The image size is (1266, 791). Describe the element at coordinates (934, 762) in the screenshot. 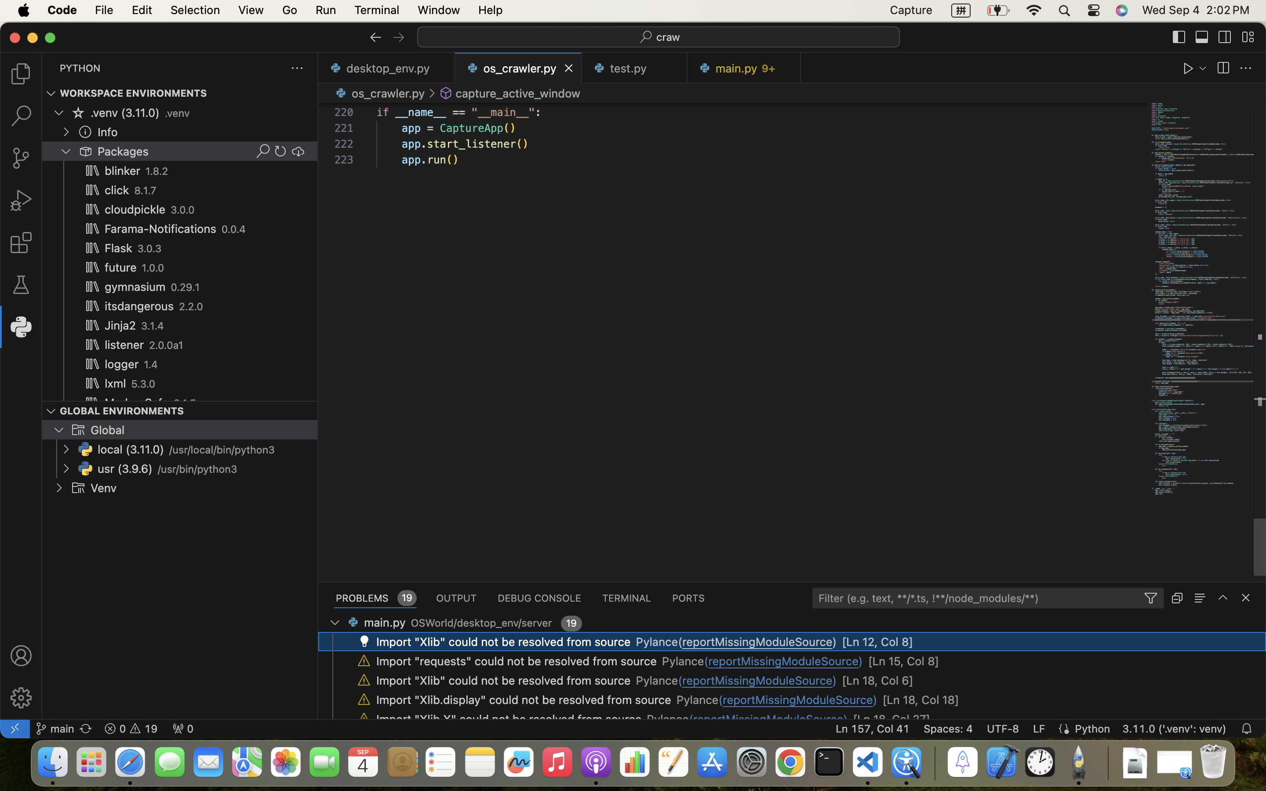

I see `0.4285714328289032` at that location.